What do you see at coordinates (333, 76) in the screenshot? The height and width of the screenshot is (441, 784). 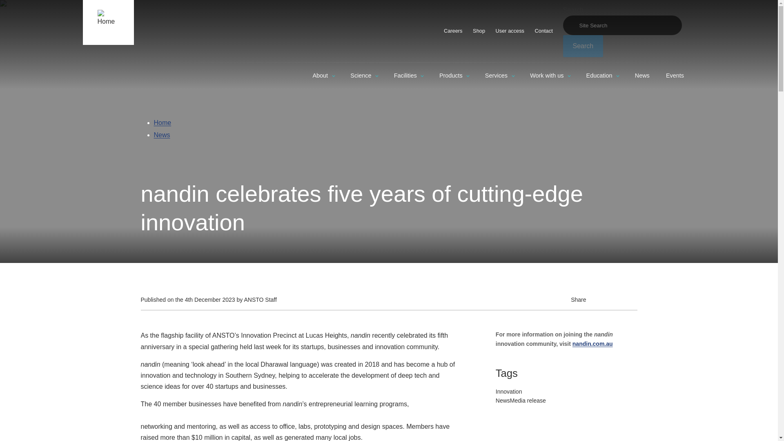 I see `Expand` at bounding box center [333, 76].